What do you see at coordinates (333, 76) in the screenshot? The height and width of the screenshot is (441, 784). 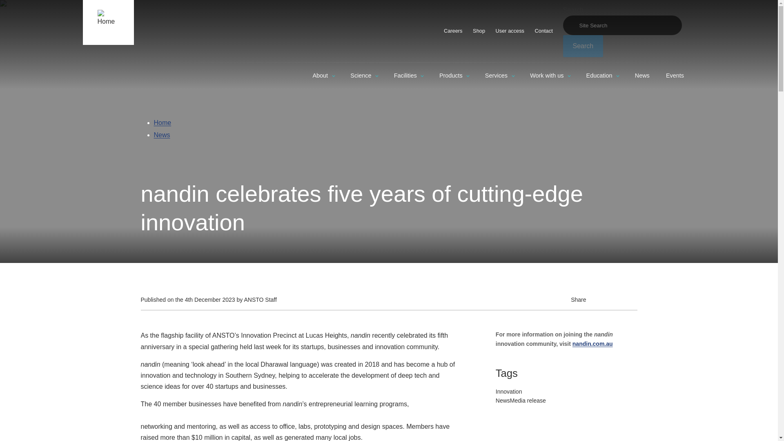 I see `Expand` at bounding box center [333, 76].